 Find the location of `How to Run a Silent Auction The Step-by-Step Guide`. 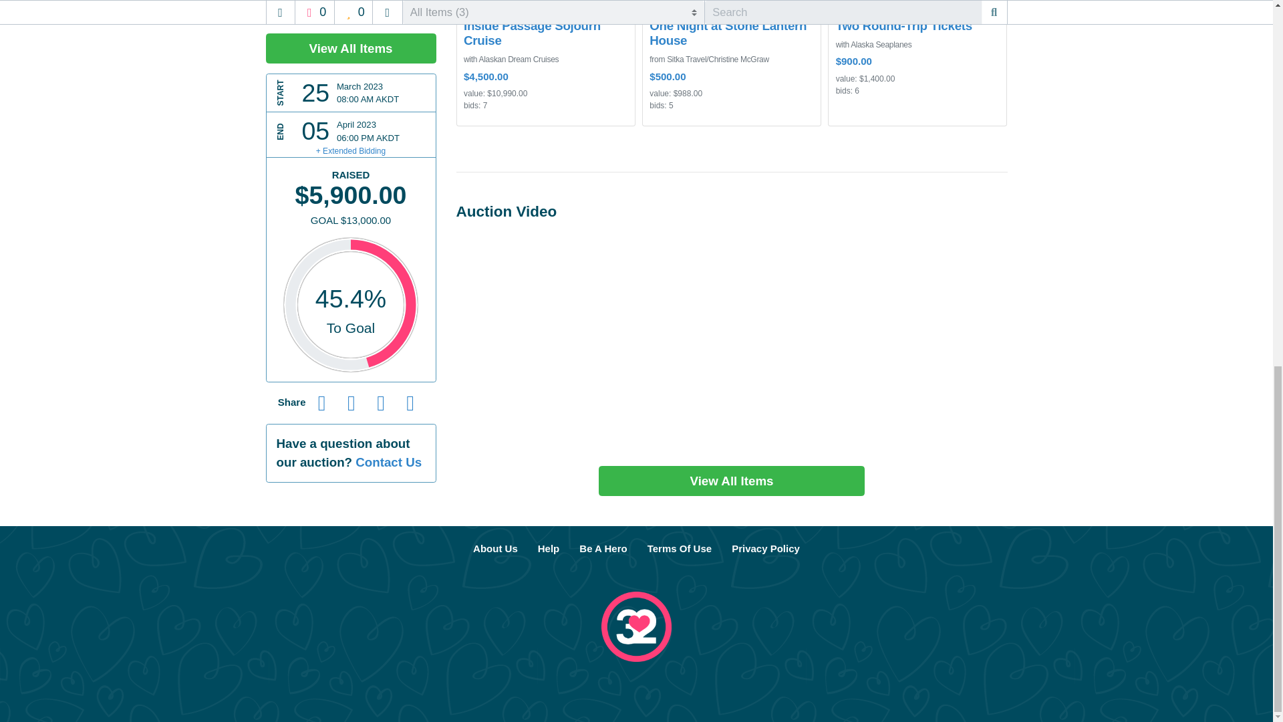

How to Run a Silent Auction The Step-by-Step Guide is located at coordinates (603, 549).